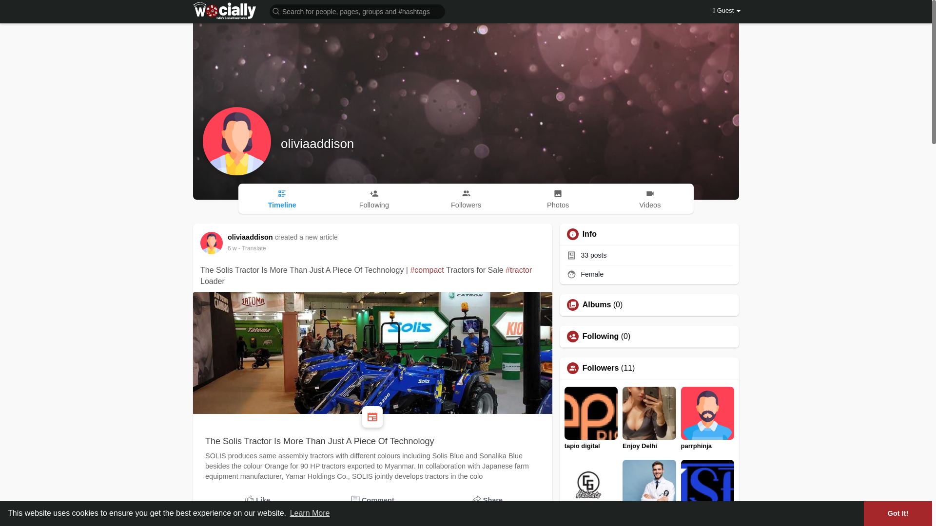  Describe the element at coordinates (232, 248) in the screenshot. I see `6 w` at that location.